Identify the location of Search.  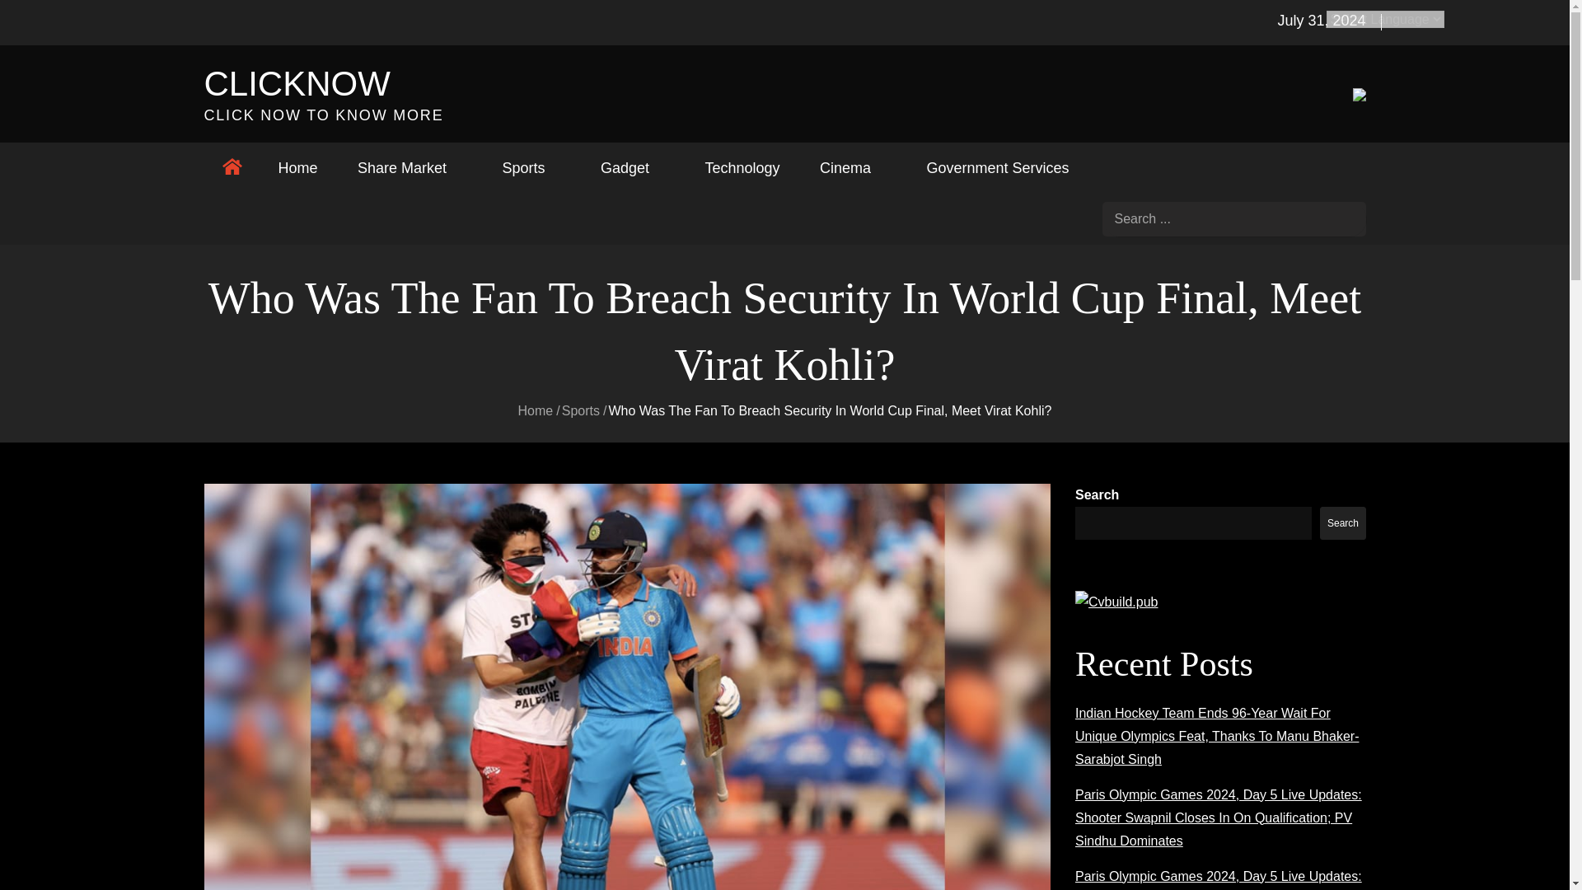
(1350, 218).